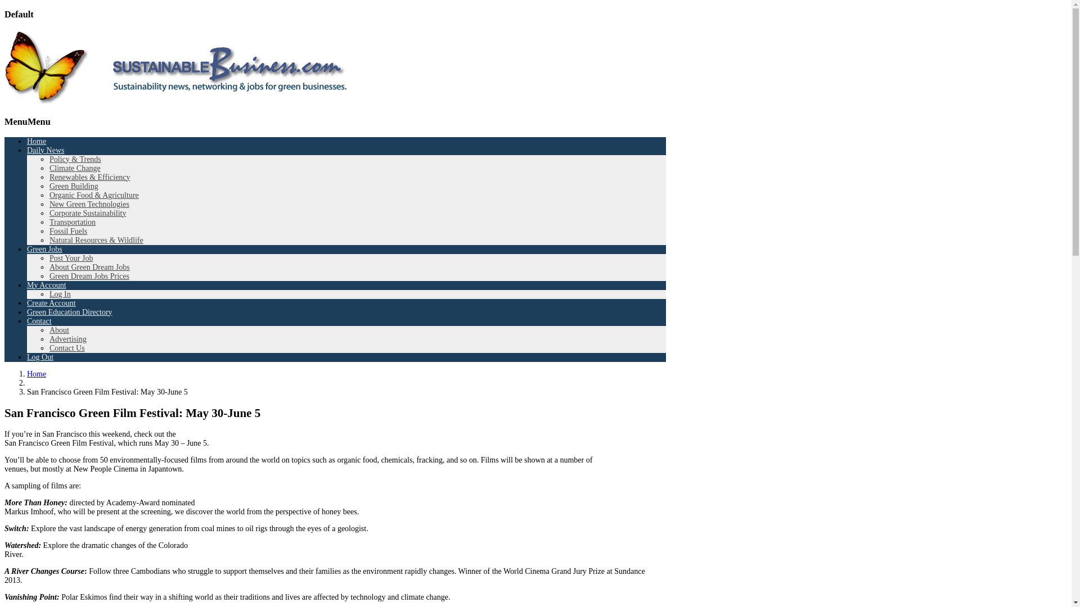  I want to click on Log In, so click(60, 295).